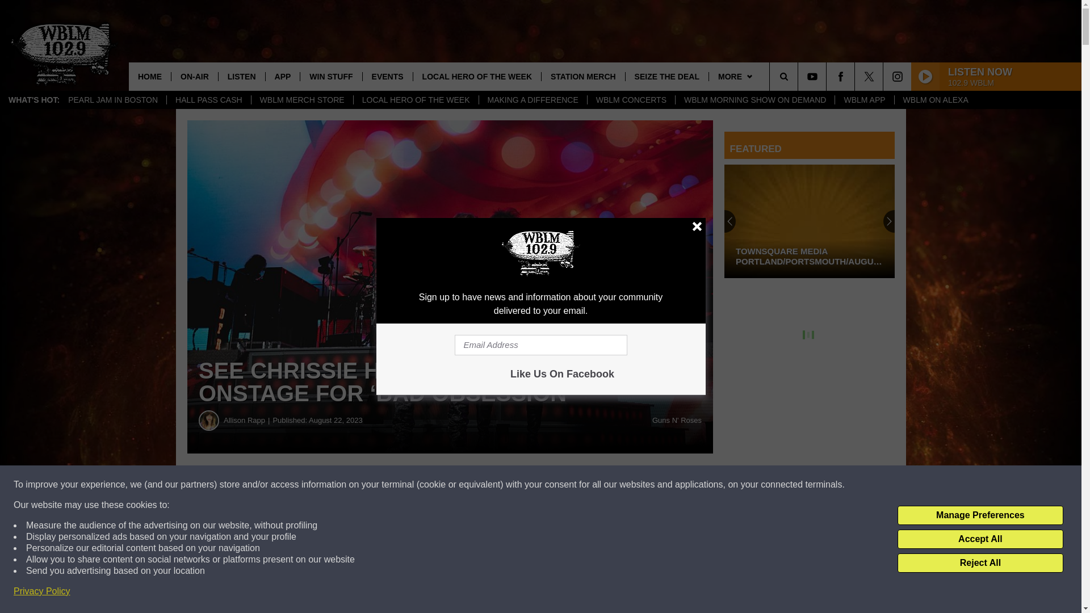  I want to click on LISTEN, so click(241, 76).